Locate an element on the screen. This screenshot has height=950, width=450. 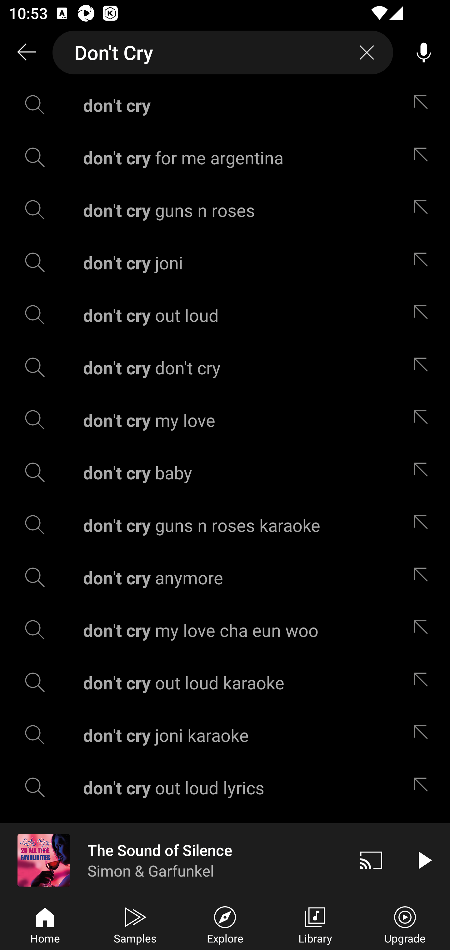
don't cry Edit suggestion don't cry is located at coordinates (225, 105).